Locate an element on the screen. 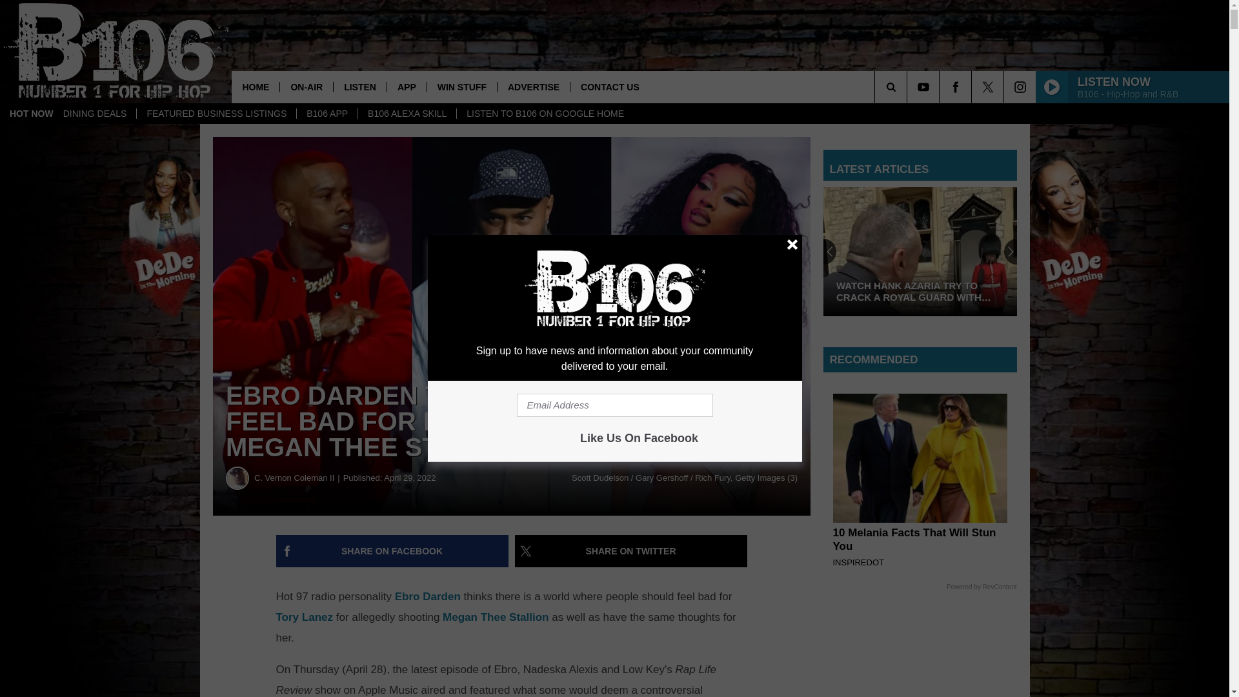 Image resolution: width=1239 pixels, height=697 pixels. B106 ALEXA SKILL is located at coordinates (407, 114).